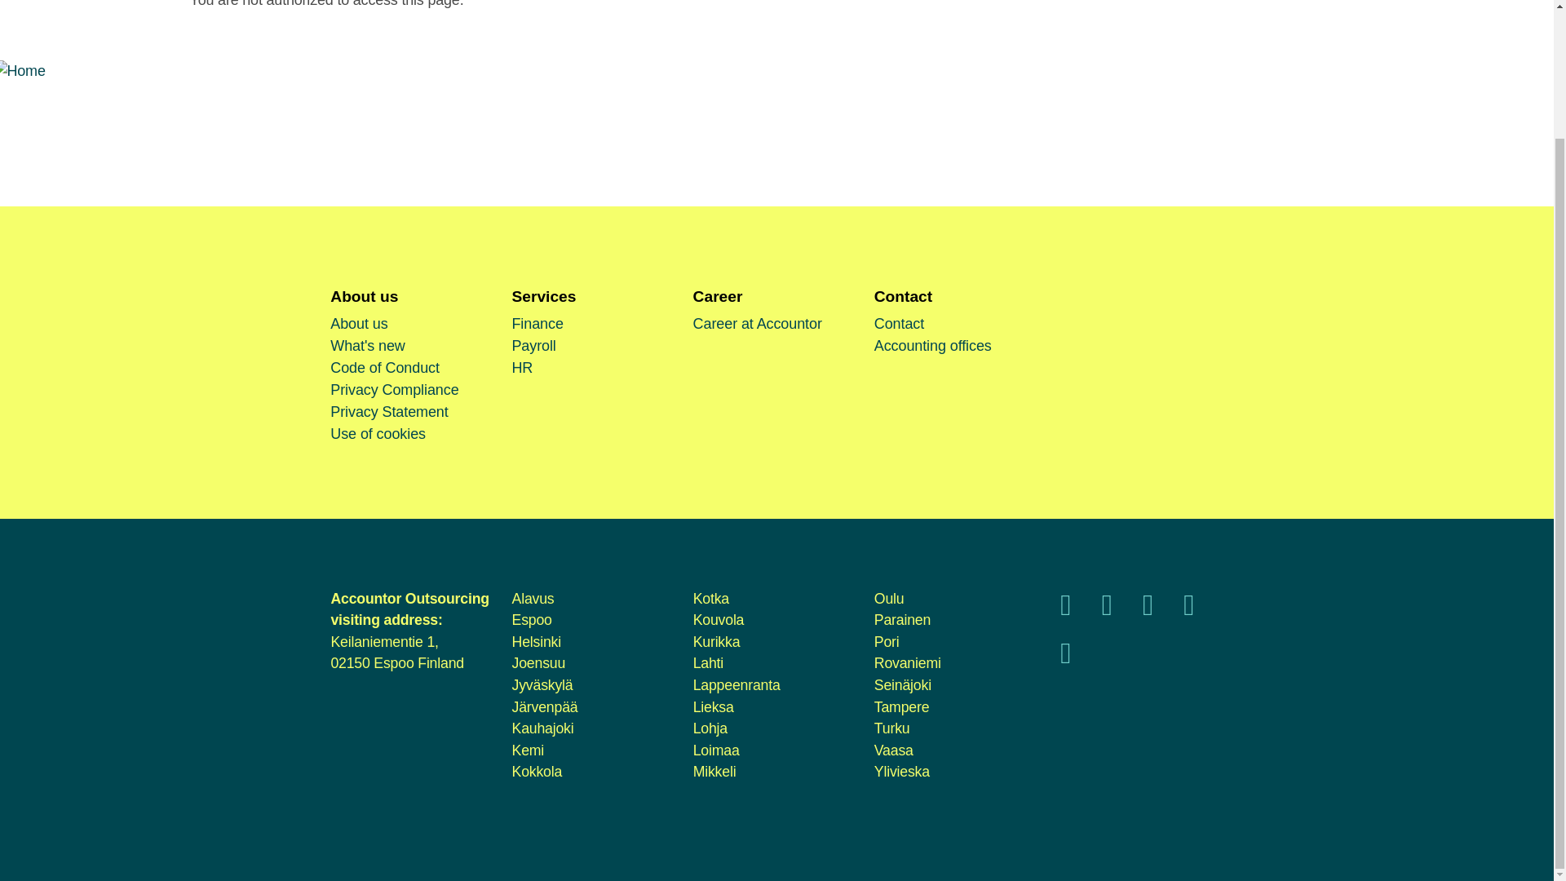 Image resolution: width=1566 pixels, height=881 pixels. What do you see at coordinates (1188, 610) in the screenshot?
I see `Instagram` at bounding box center [1188, 610].